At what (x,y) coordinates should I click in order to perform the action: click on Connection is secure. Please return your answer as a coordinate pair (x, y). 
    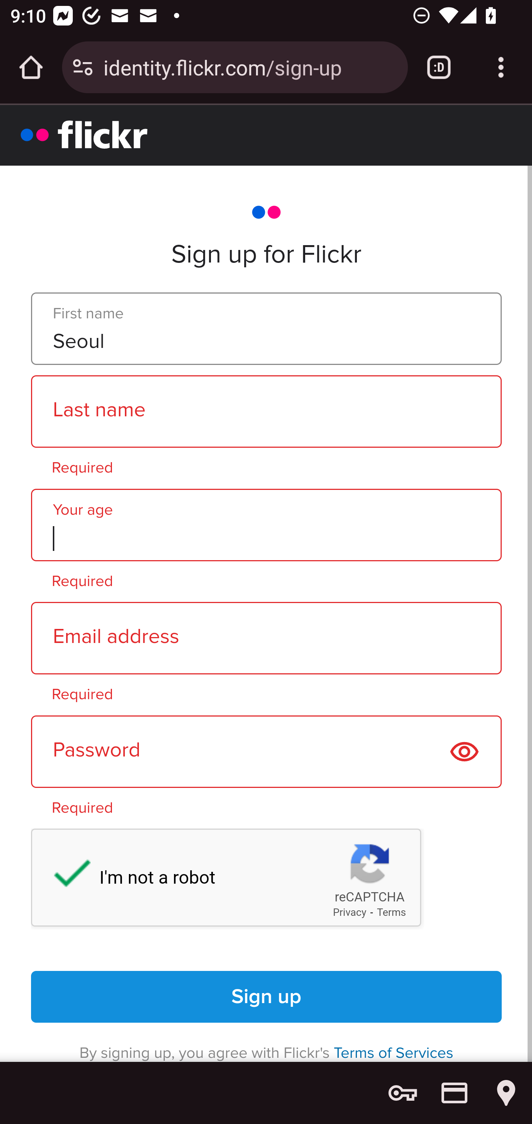
    Looking at the image, I should click on (83, 67).